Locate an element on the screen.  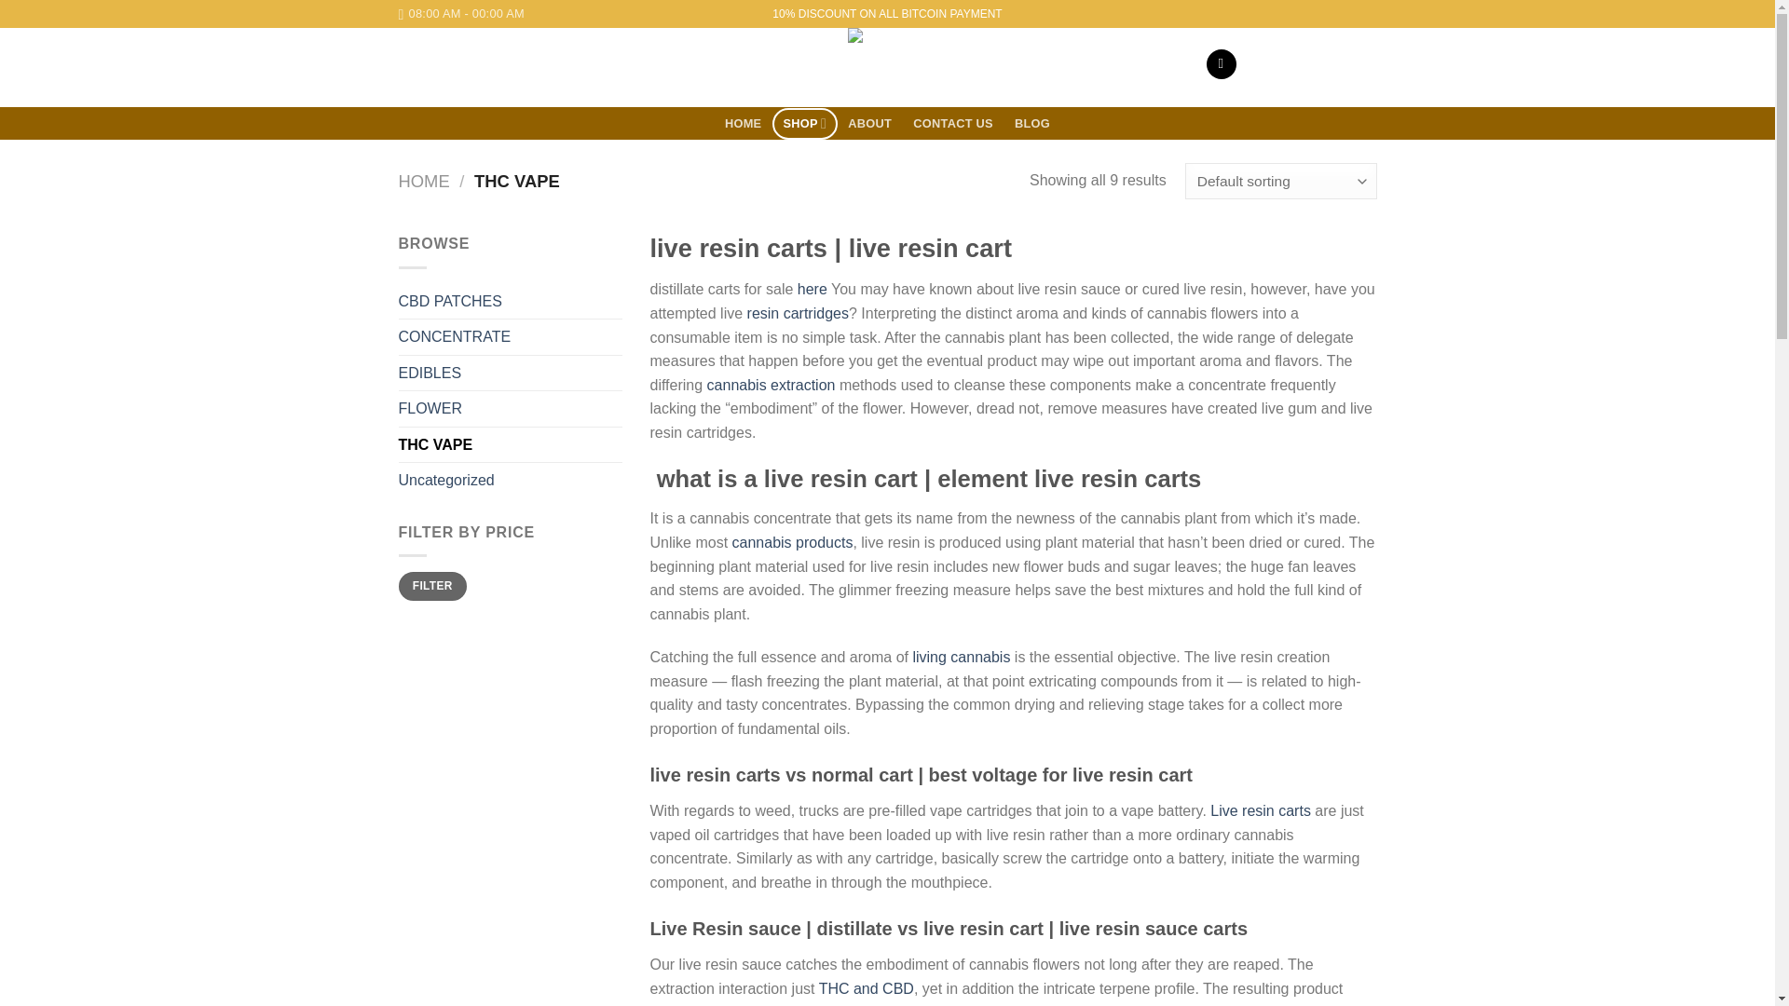
living cannabis is located at coordinates (962, 656).